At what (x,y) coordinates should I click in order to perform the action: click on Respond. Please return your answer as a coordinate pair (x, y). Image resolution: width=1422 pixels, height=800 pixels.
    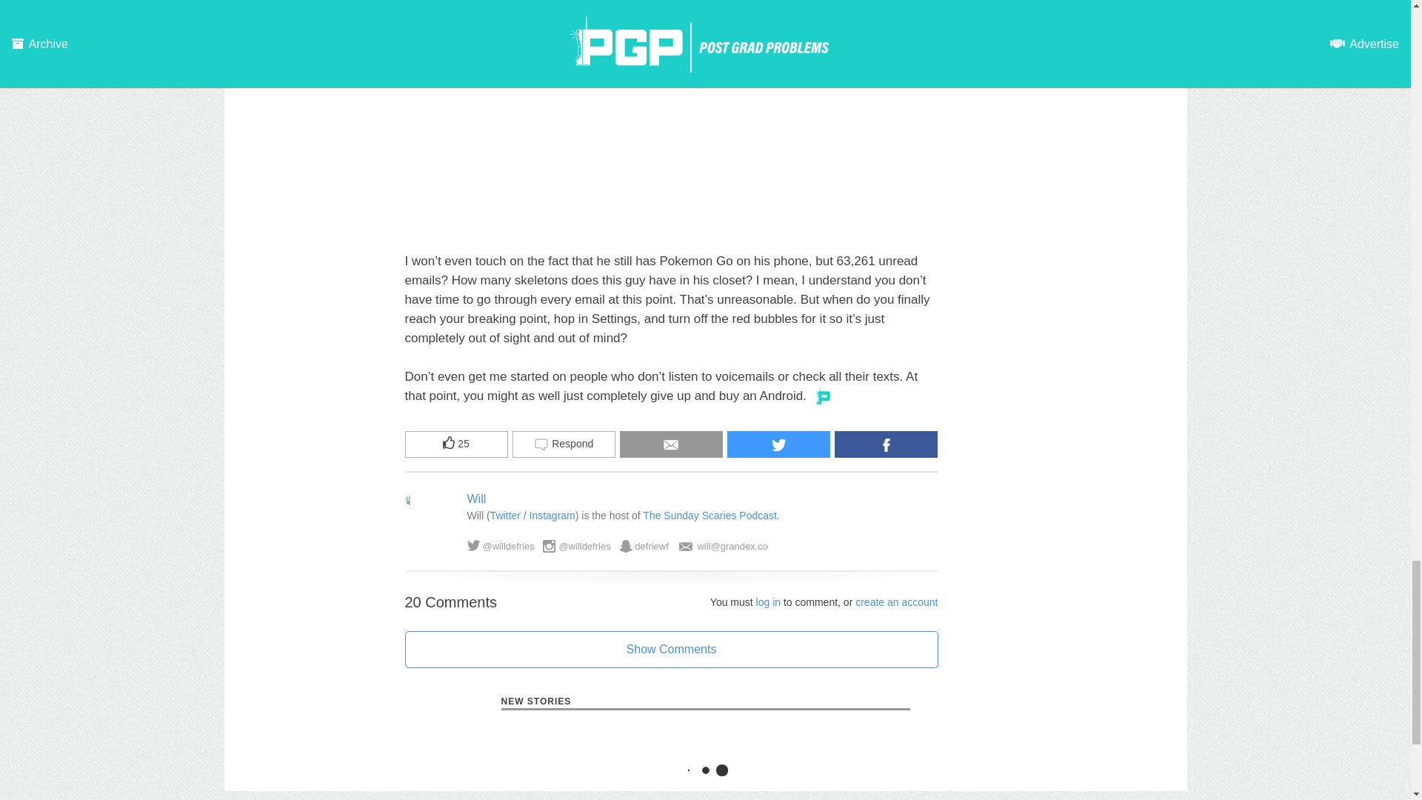
    Looking at the image, I should click on (564, 444).